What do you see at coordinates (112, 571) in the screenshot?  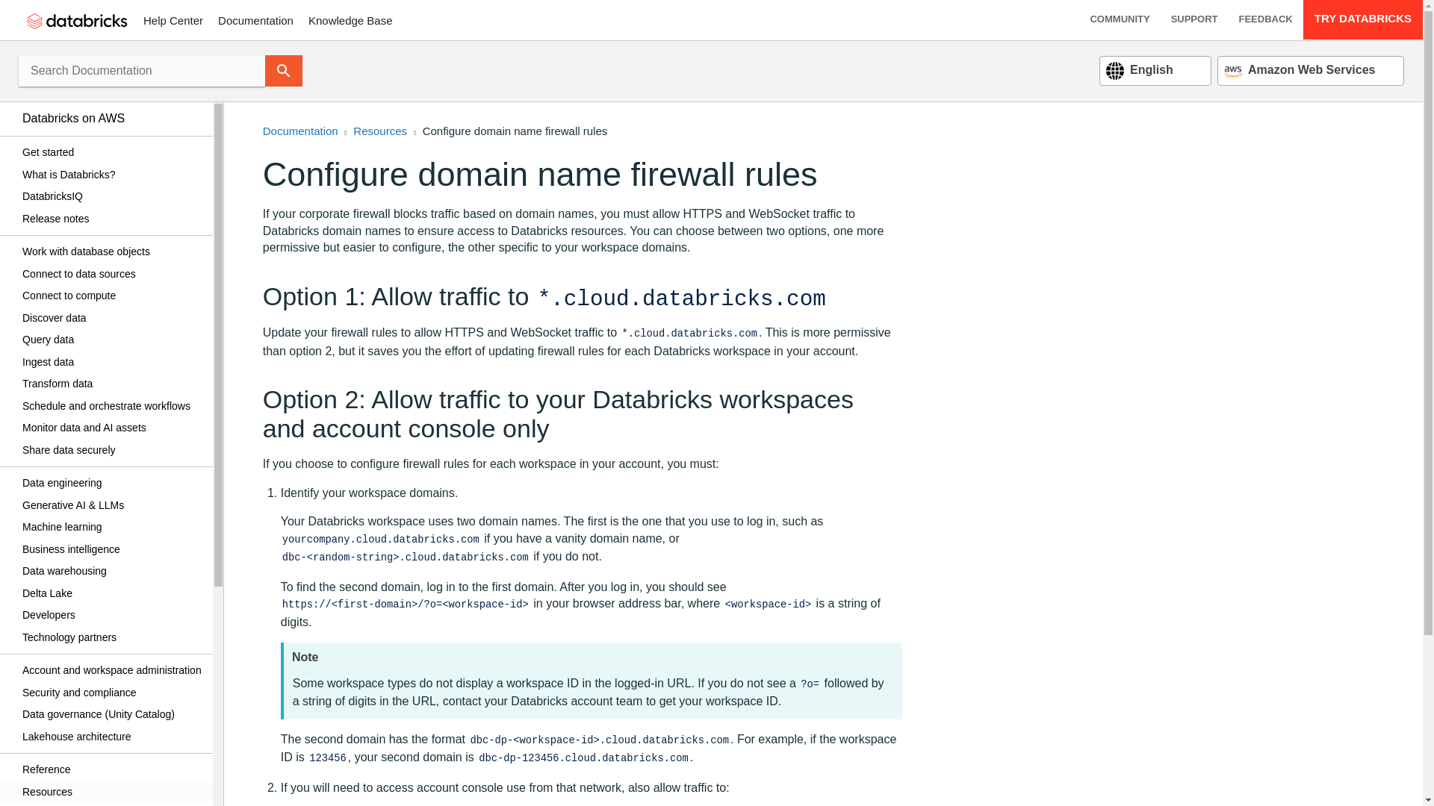 I see `Data warehousing` at bounding box center [112, 571].